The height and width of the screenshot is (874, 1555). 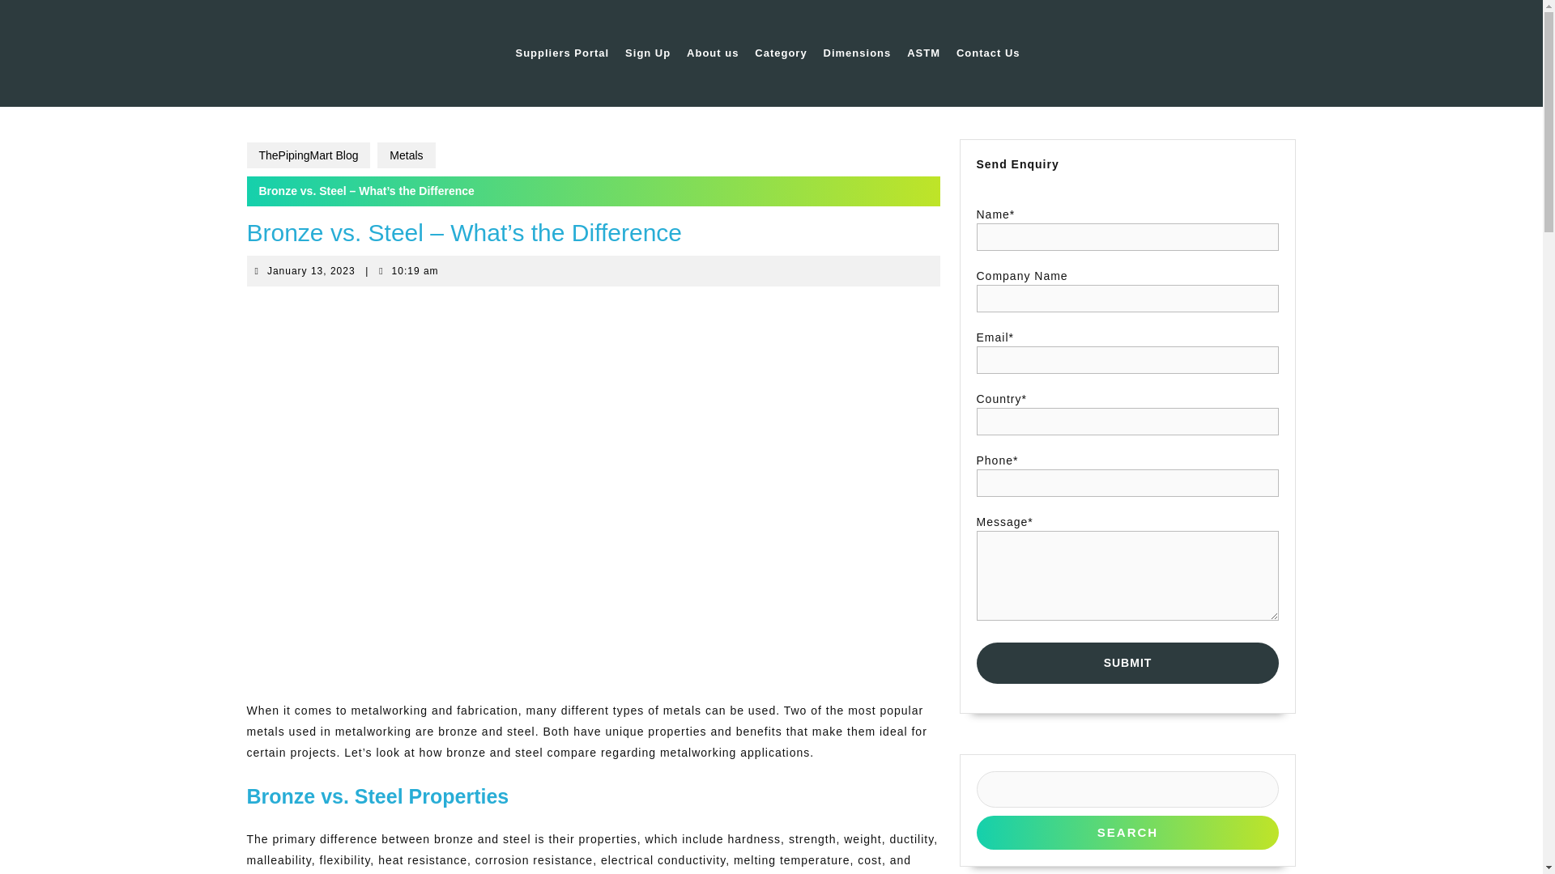 What do you see at coordinates (1127, 662) in the screenshot?
I see `Submit` at bounding box center [1127, 662].